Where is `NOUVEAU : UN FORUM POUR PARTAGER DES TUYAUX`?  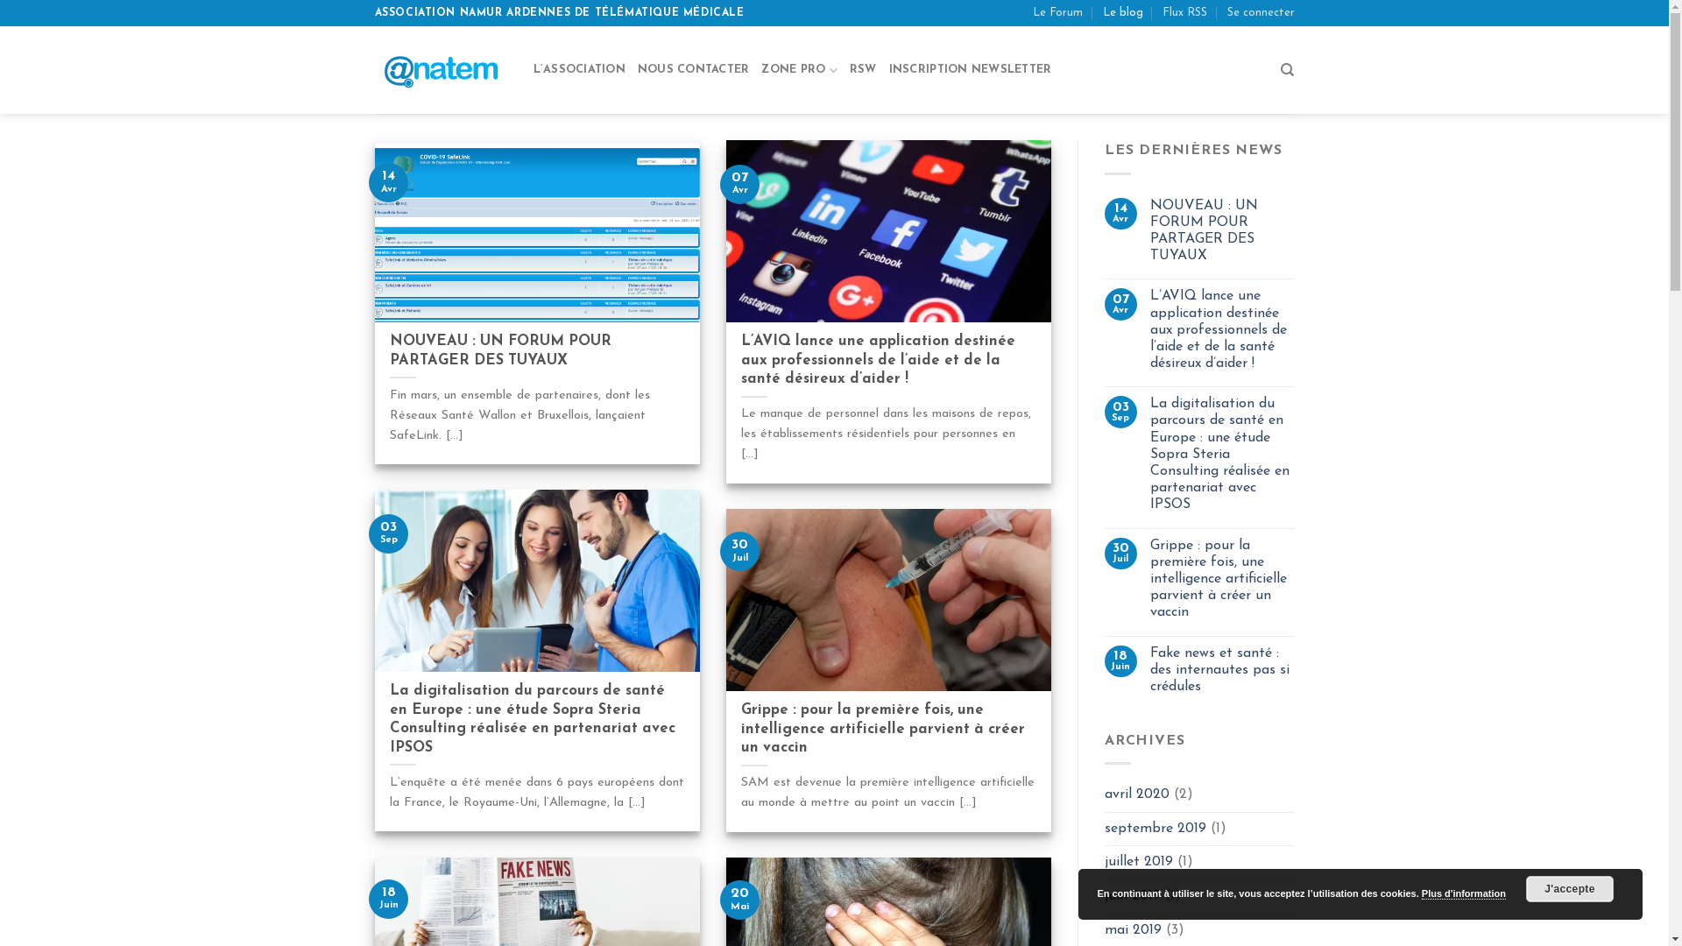
NOUVEAU : UN FORUM POUR PARTAGER DES TUYAUX is located at coordinates (1223, 231).